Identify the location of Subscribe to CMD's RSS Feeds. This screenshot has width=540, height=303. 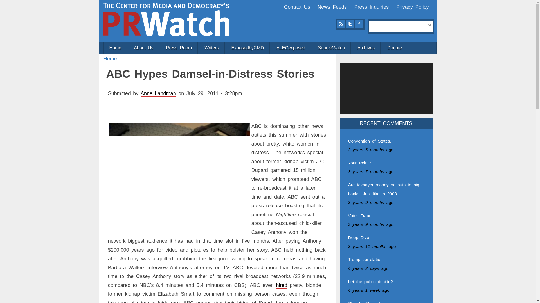
(341, 24).